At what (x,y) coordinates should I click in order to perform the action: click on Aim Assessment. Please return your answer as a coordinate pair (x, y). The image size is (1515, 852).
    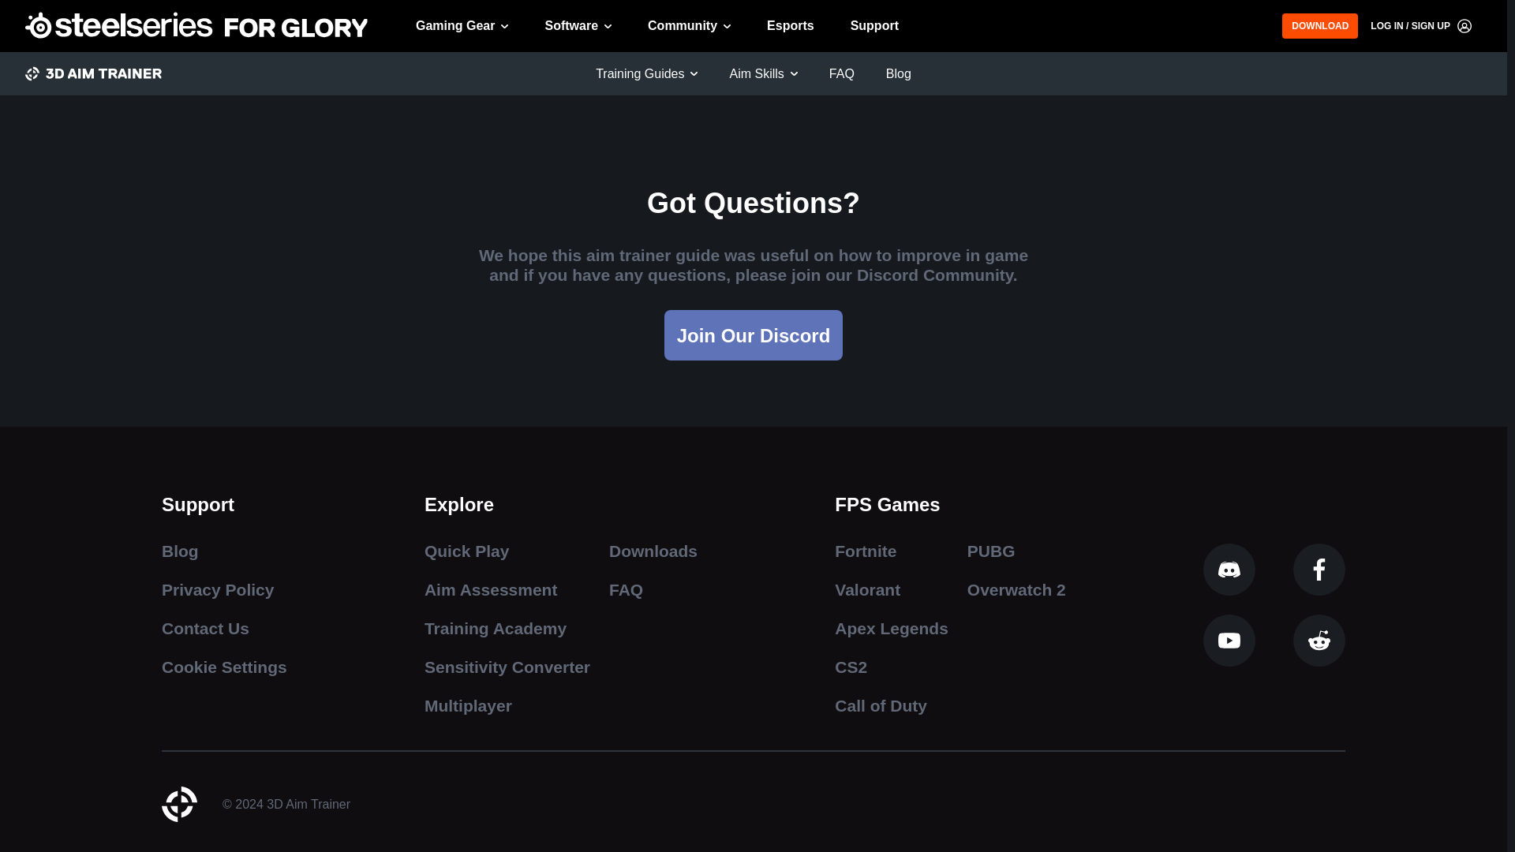
    Looking at the image, I should click on (507, 590).